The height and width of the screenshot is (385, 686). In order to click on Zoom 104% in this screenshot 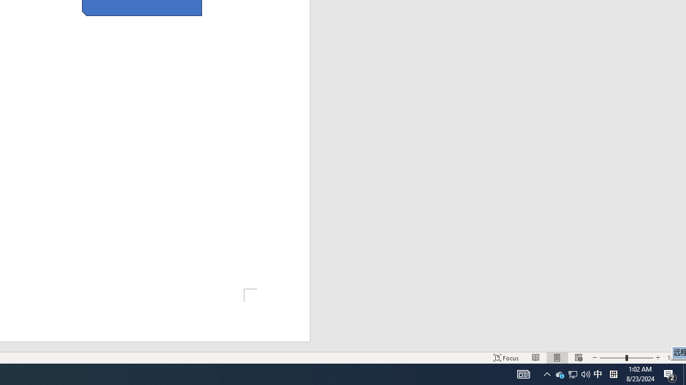, I will do `click(674, 357)`.